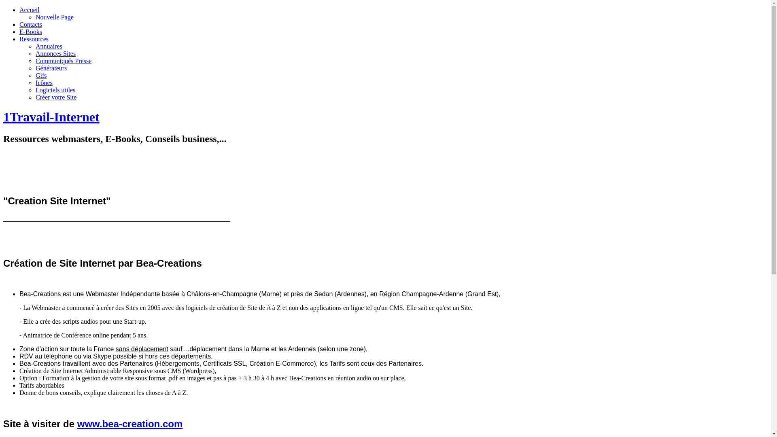 The image size is (777, 437). Describe the element at coordinates (56, 53) in the screenshot. I see `Annonces Sites` at that location.